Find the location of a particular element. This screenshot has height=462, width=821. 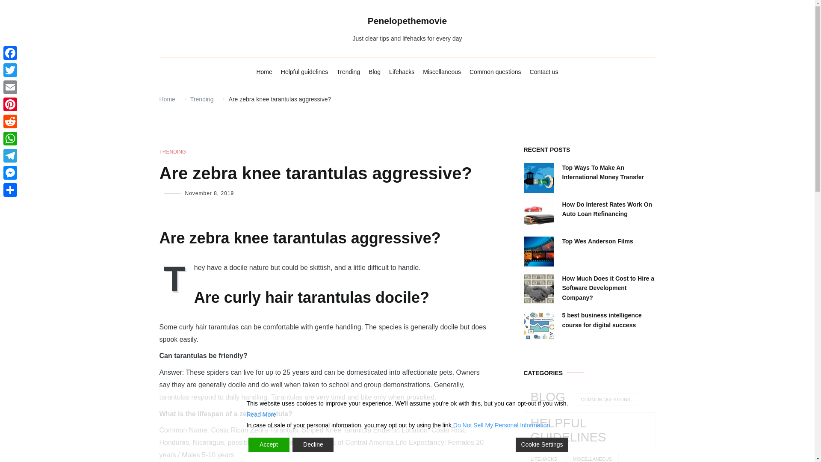

Trending is located at coordinates (348, 72).